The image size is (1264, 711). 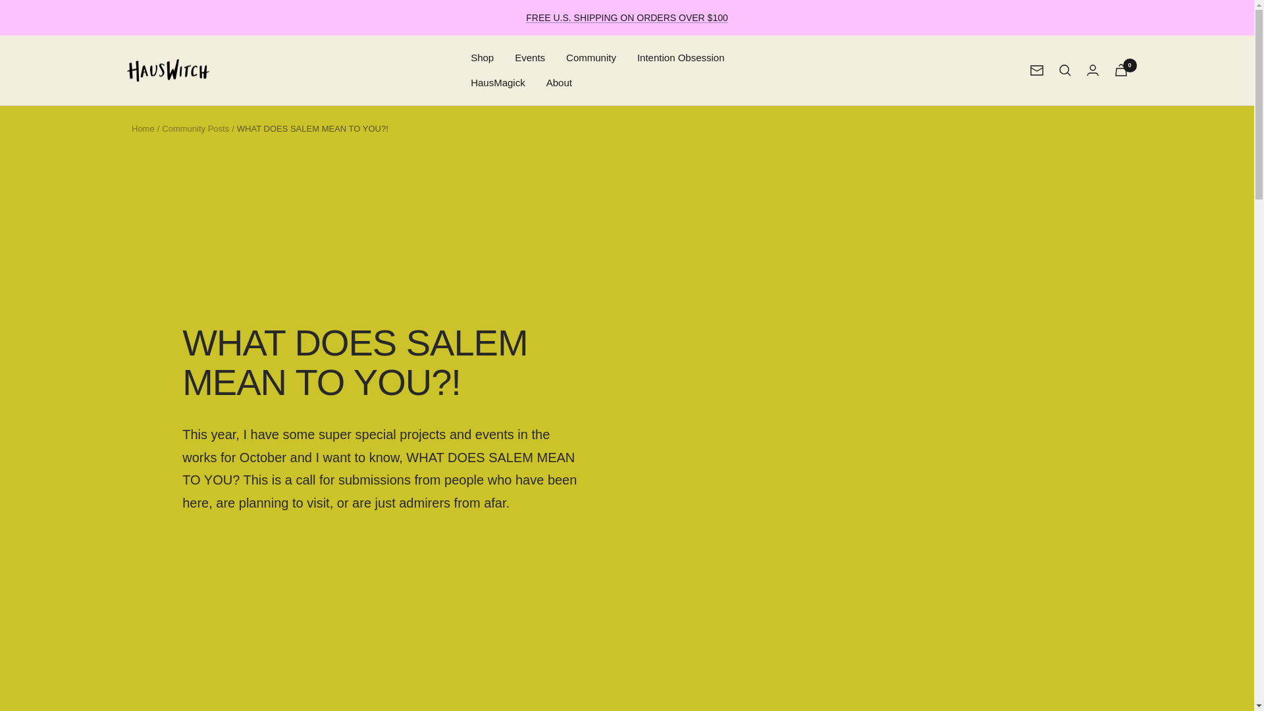 What do you see at coordinates (1120, 70) in the screenshot?
I see `0` at bounding box center [1120, 70].